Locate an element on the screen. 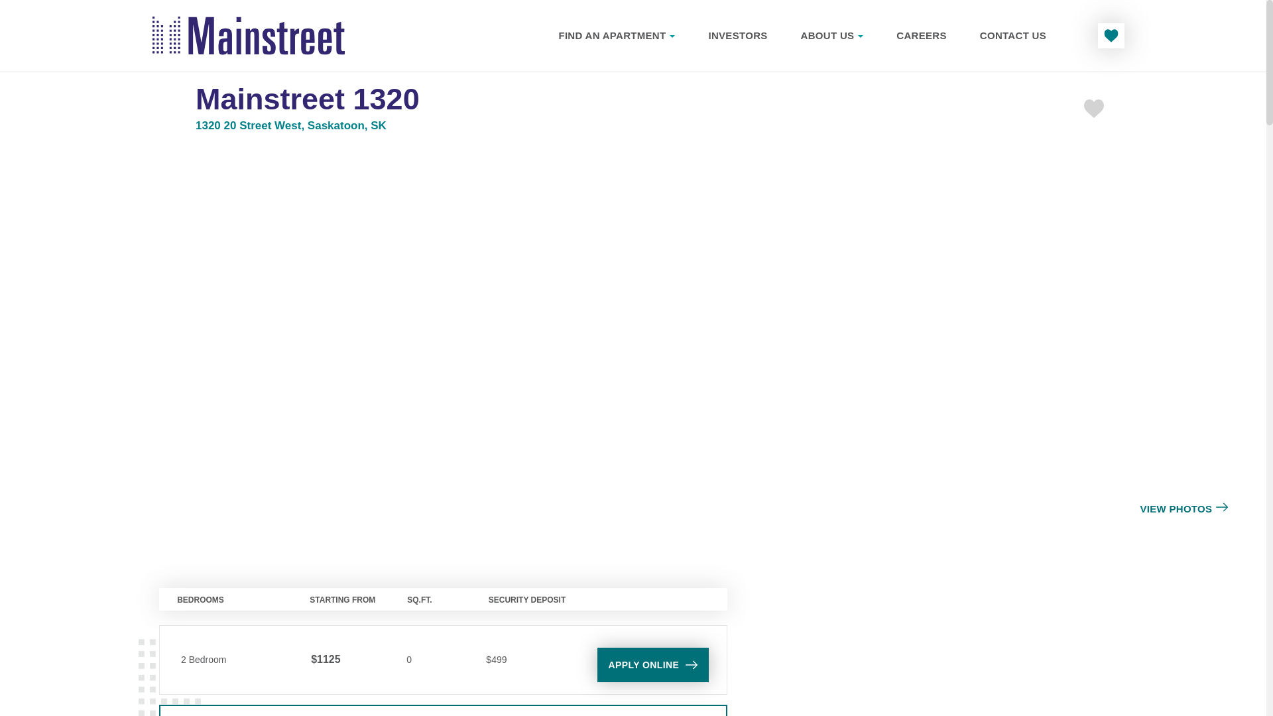 This screenshot has height=716, width=1273. View Property Video is located at coordinates (443, 711).